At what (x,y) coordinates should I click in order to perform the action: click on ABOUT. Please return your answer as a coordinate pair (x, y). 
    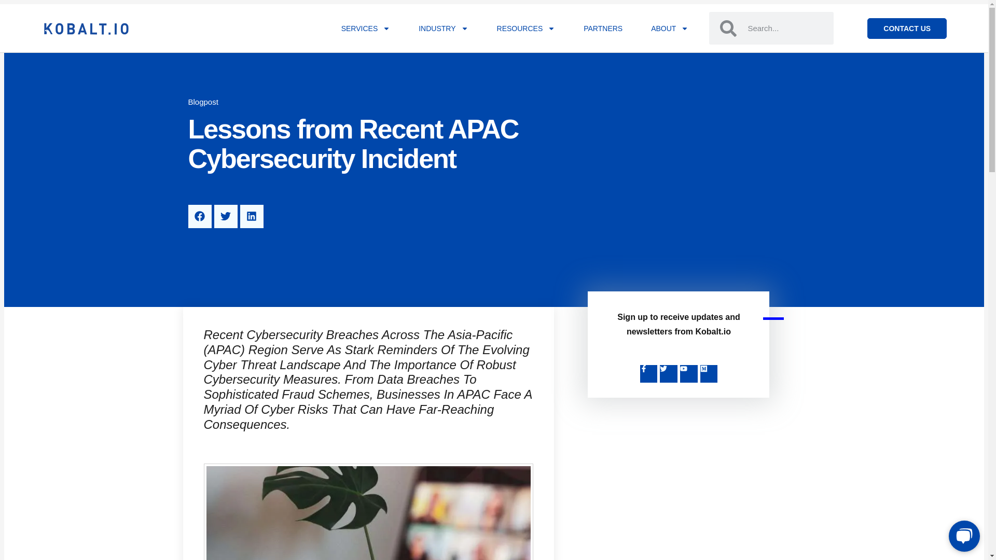
    Looking at the image, I should click on (669, 28).